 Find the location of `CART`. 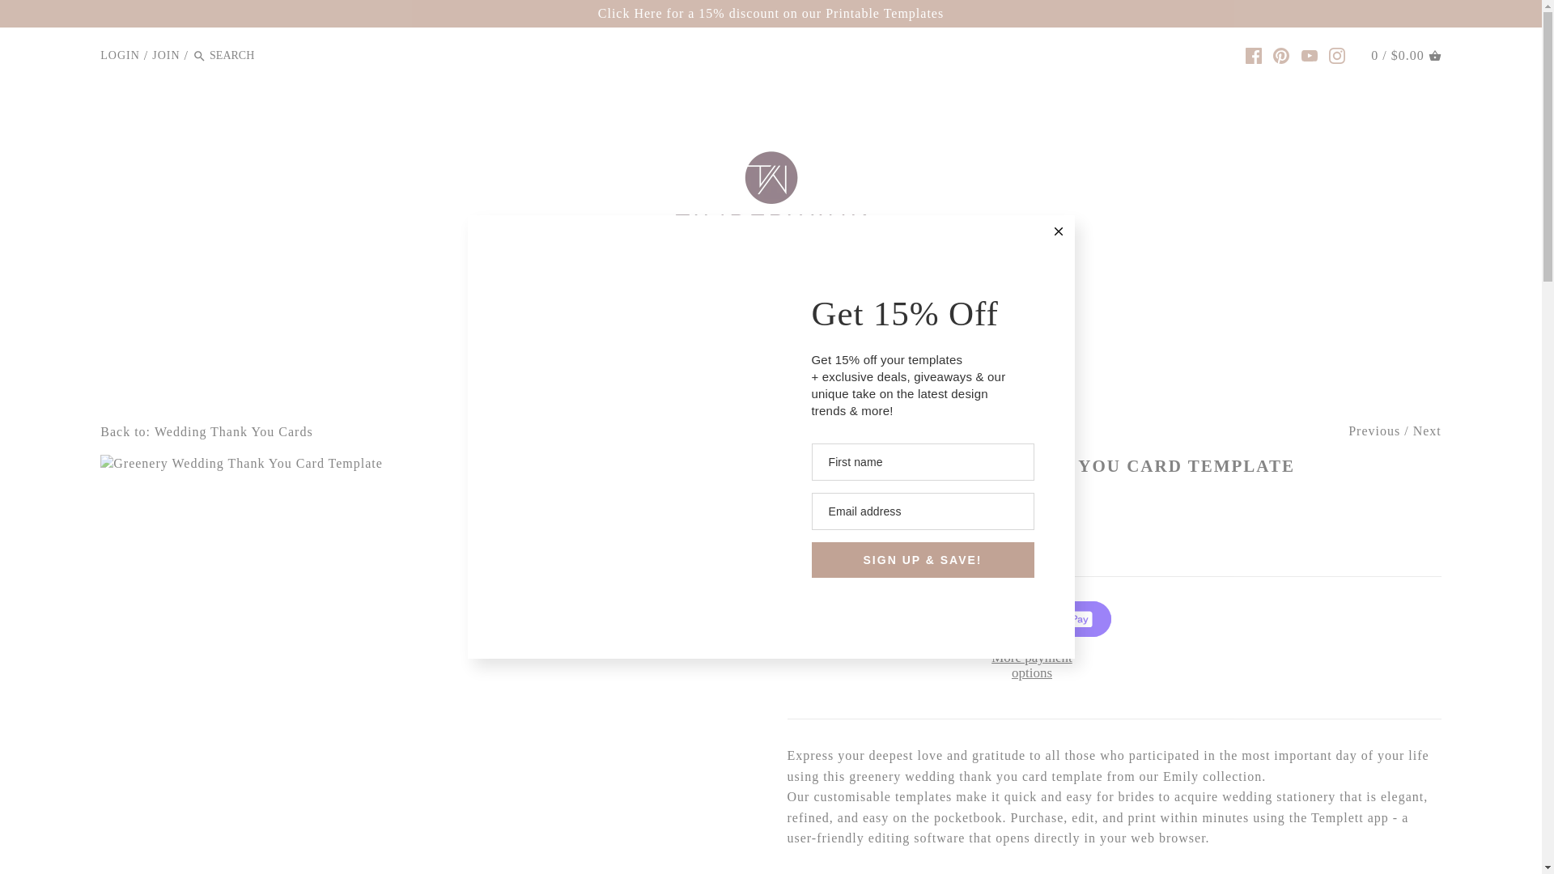

CART is located at coordinates (1434, 55).